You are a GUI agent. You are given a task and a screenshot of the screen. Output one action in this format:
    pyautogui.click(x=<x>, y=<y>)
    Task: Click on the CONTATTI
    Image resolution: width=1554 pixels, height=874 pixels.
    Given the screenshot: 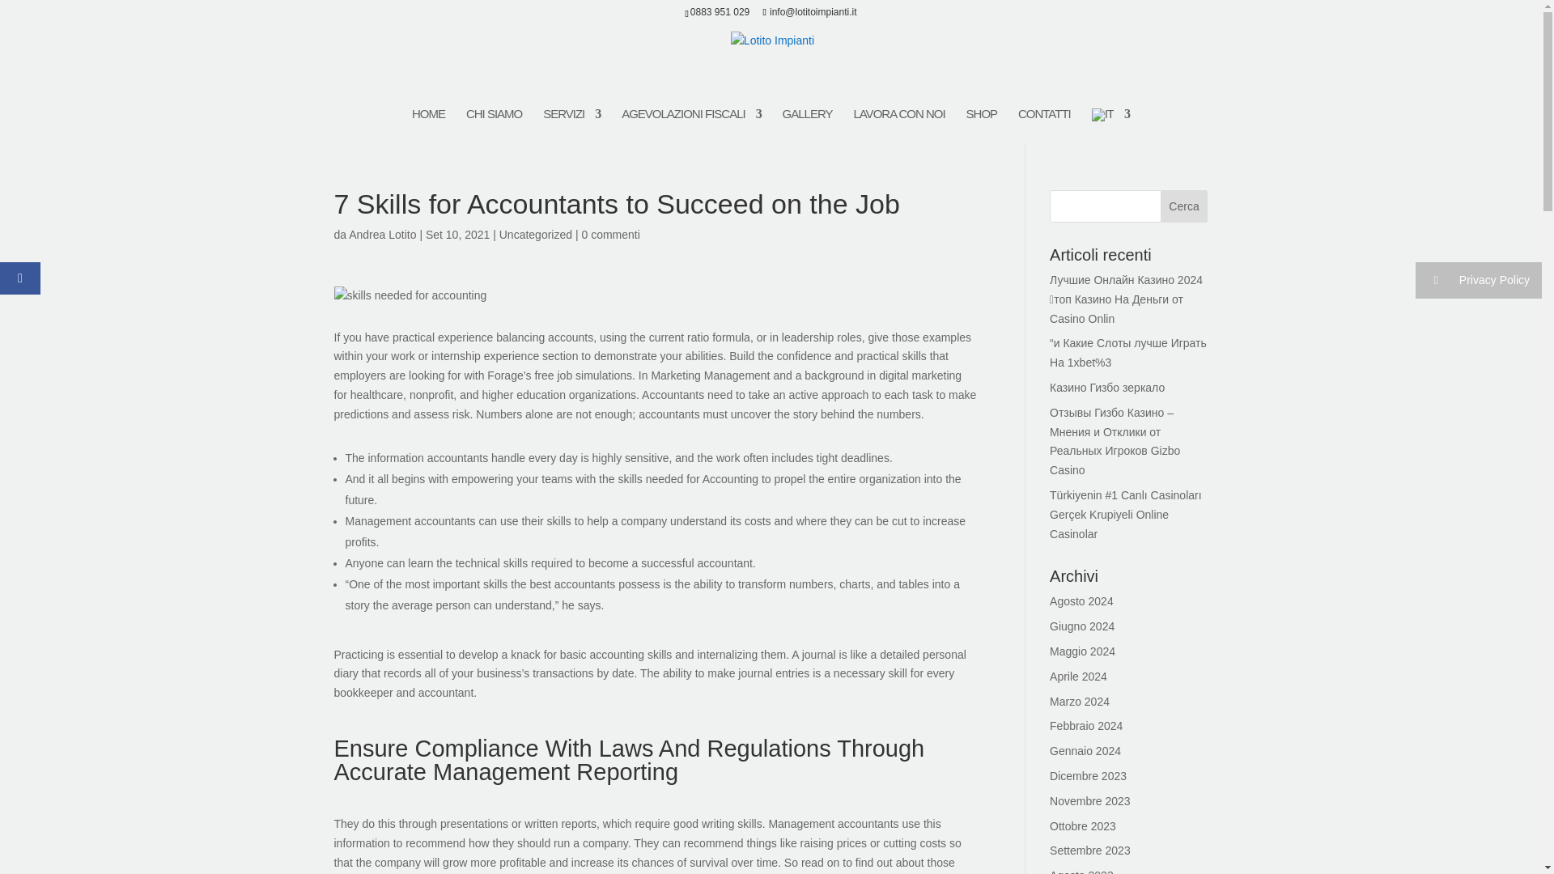 What is the action you would take?
    pyautogui.click(x=1044, y=121)
    